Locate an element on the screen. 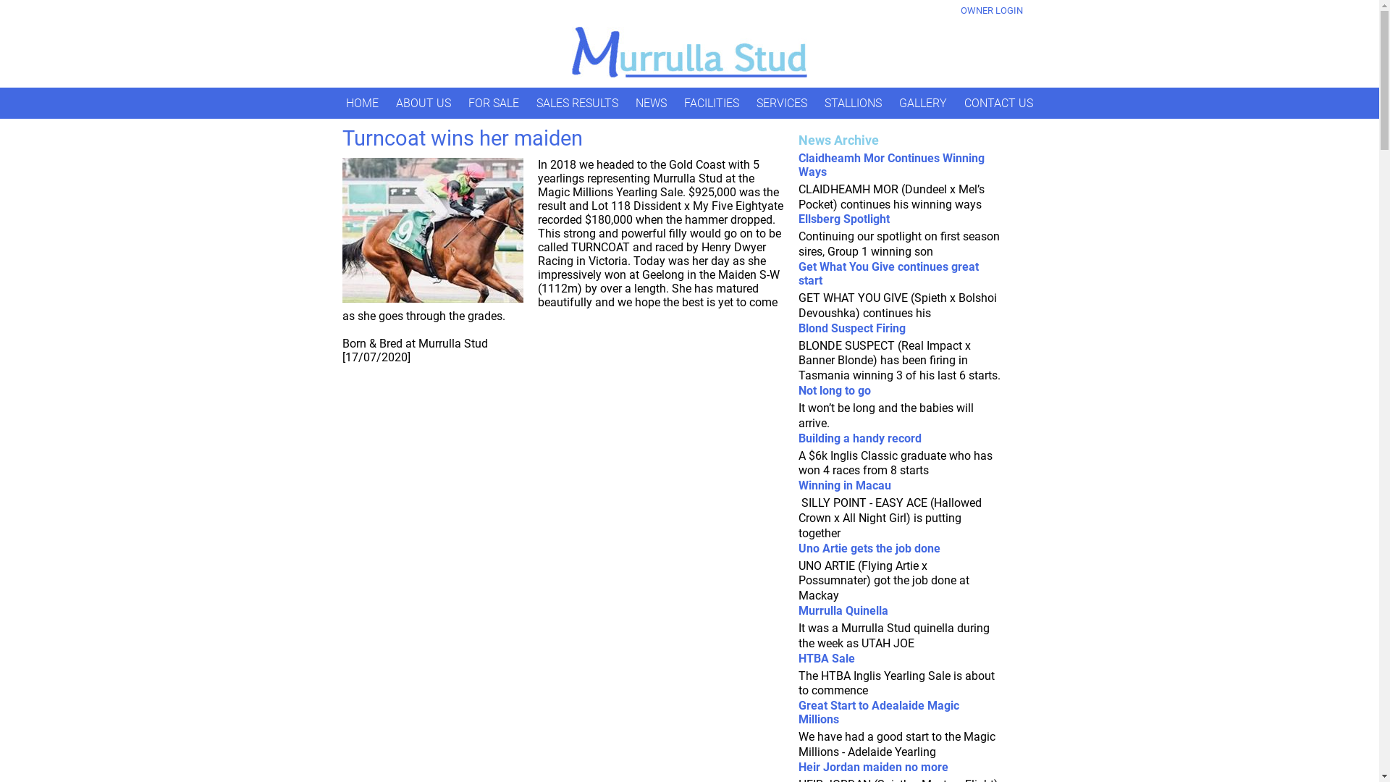 This screenshot has height=782, width=1390. NEWS is located at coordinates (654, 103).